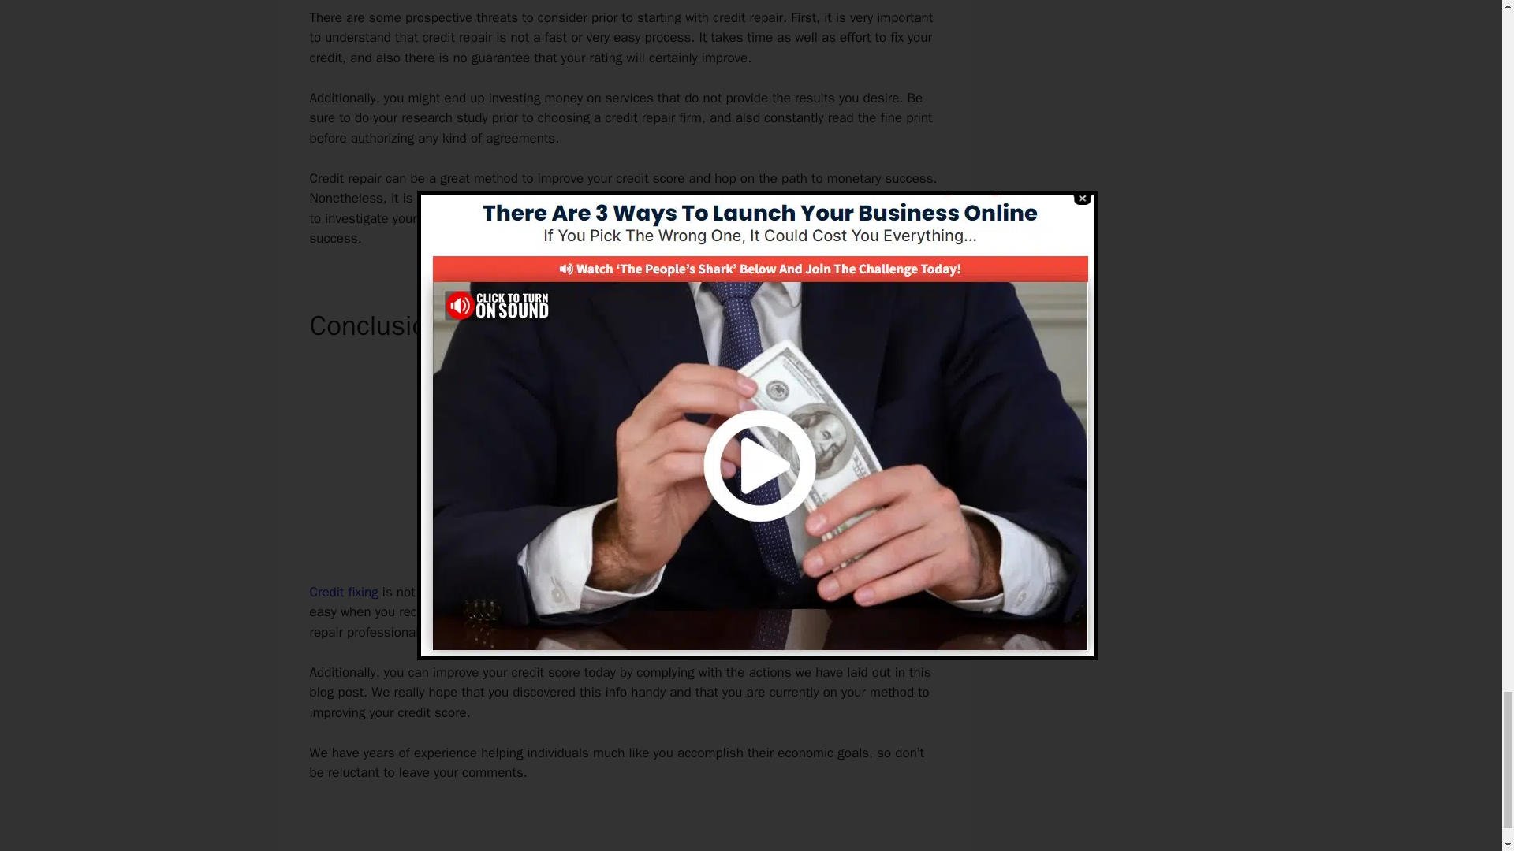 This screenshot has height=851, width=1514. Describe the element at coordinates (342, 592) in the screenshot. I see `Credit fixing` at that location.